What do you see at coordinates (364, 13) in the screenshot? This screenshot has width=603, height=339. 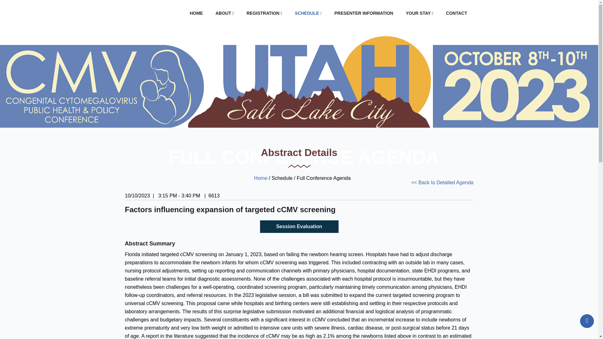 I see `PRESENTER INFORMATION` at bounding box center [364, 13].